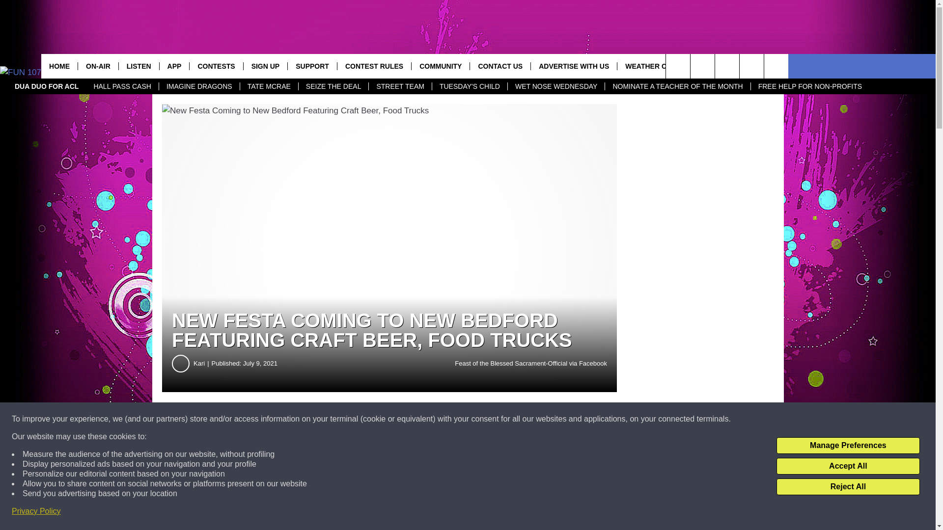 This screenshot has height=530, width=943. I want to click on SEIZE THE DEAL, so click(333, 86).